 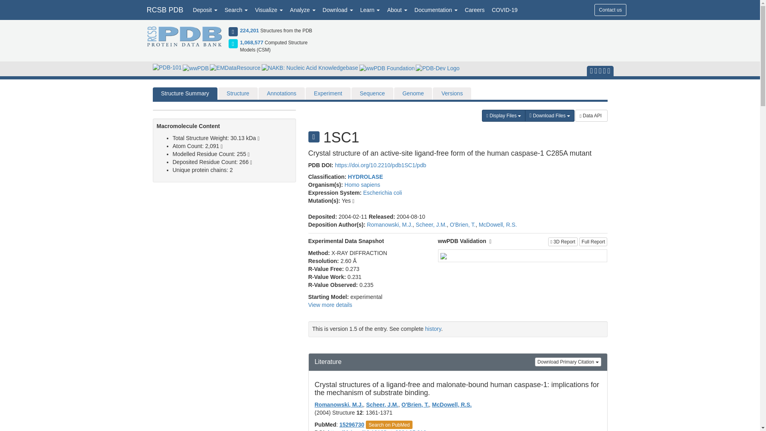 I want to click on RCSB PDB, so click(x=164, y=10).